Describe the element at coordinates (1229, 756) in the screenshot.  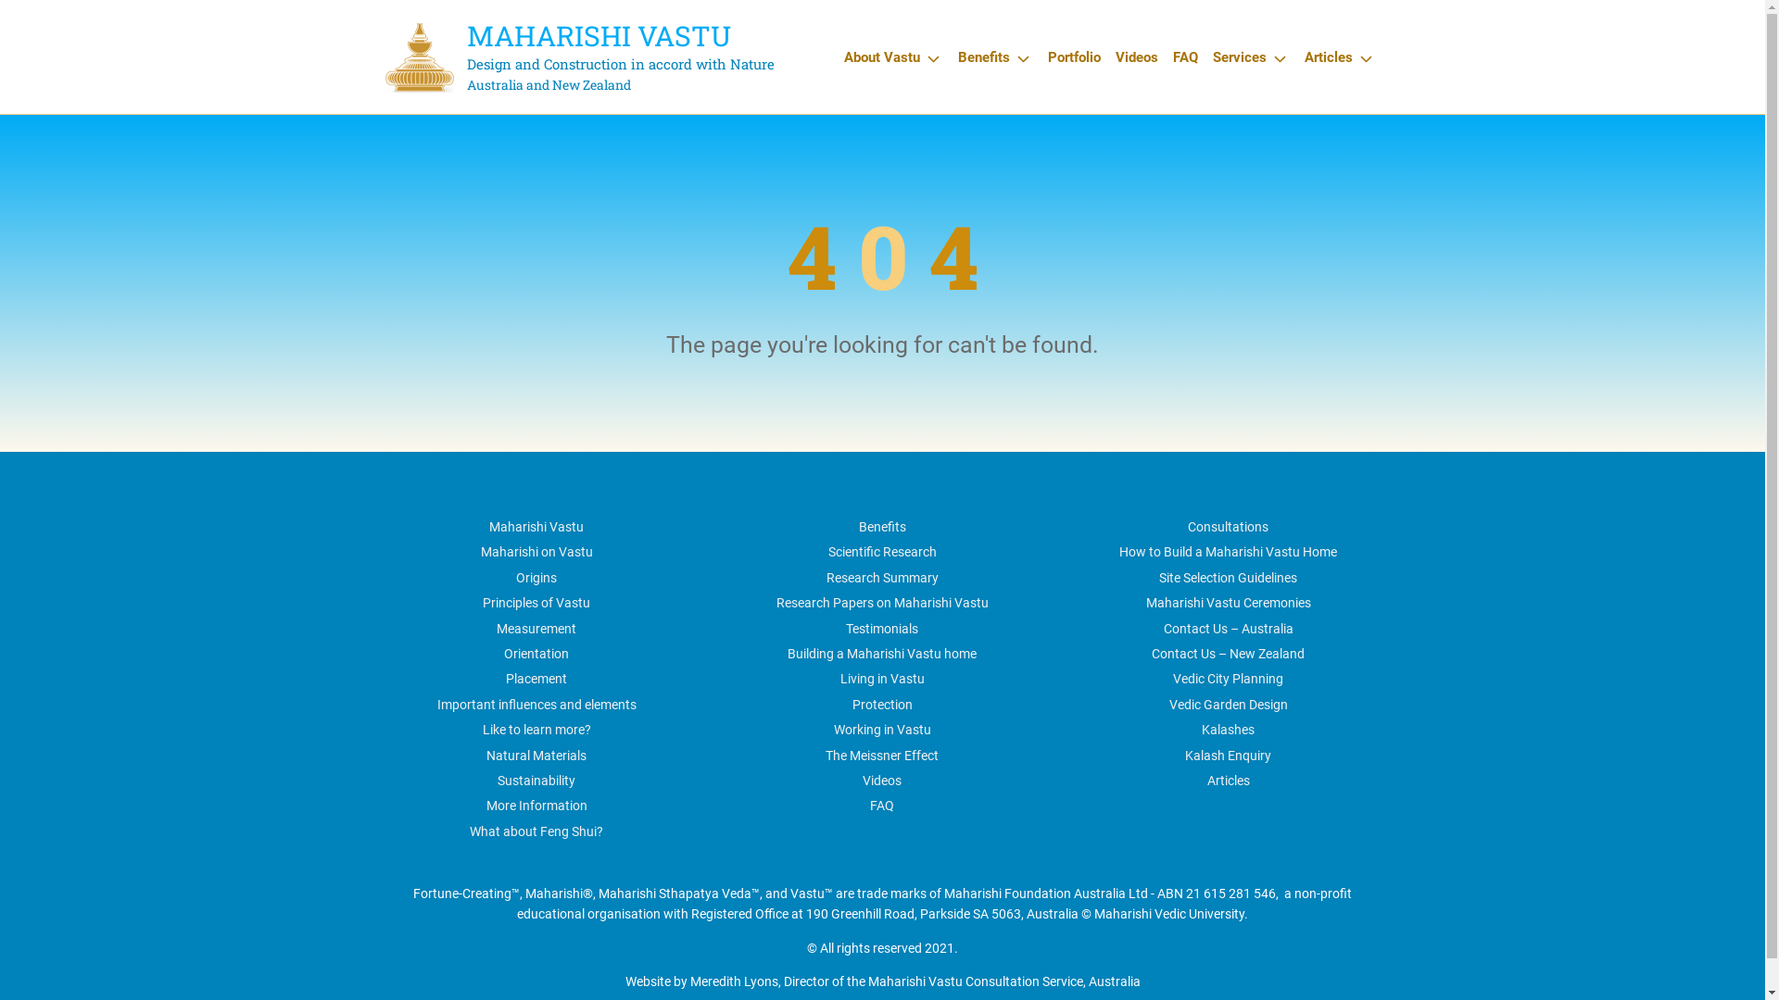
I see `Kalash Enquiry` at that location.